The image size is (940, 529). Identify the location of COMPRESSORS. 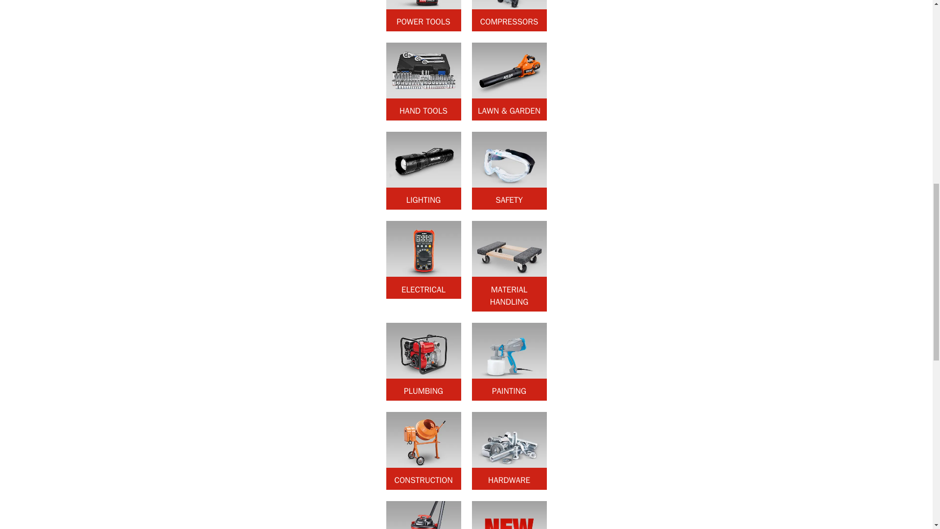
(509, 16).